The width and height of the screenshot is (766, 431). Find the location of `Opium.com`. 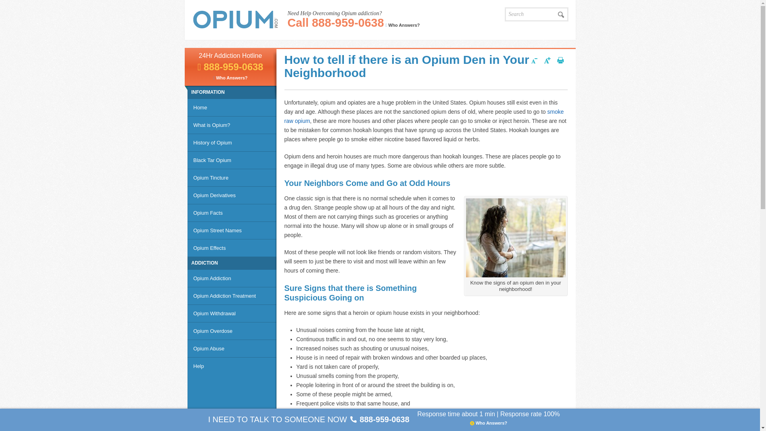

Opium.com is located at coordinates (235, 19).